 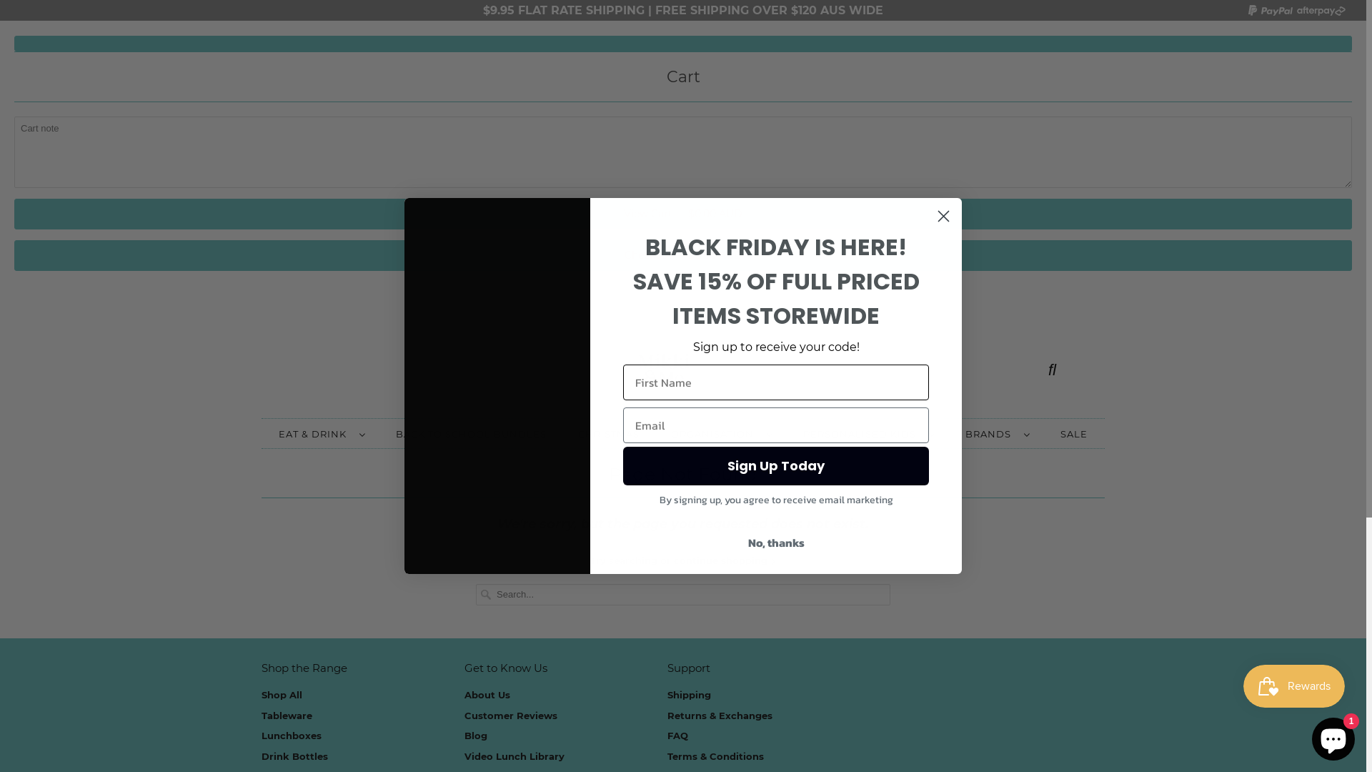 I want to click on CHRISTMAS, so click(x=609, y=435).